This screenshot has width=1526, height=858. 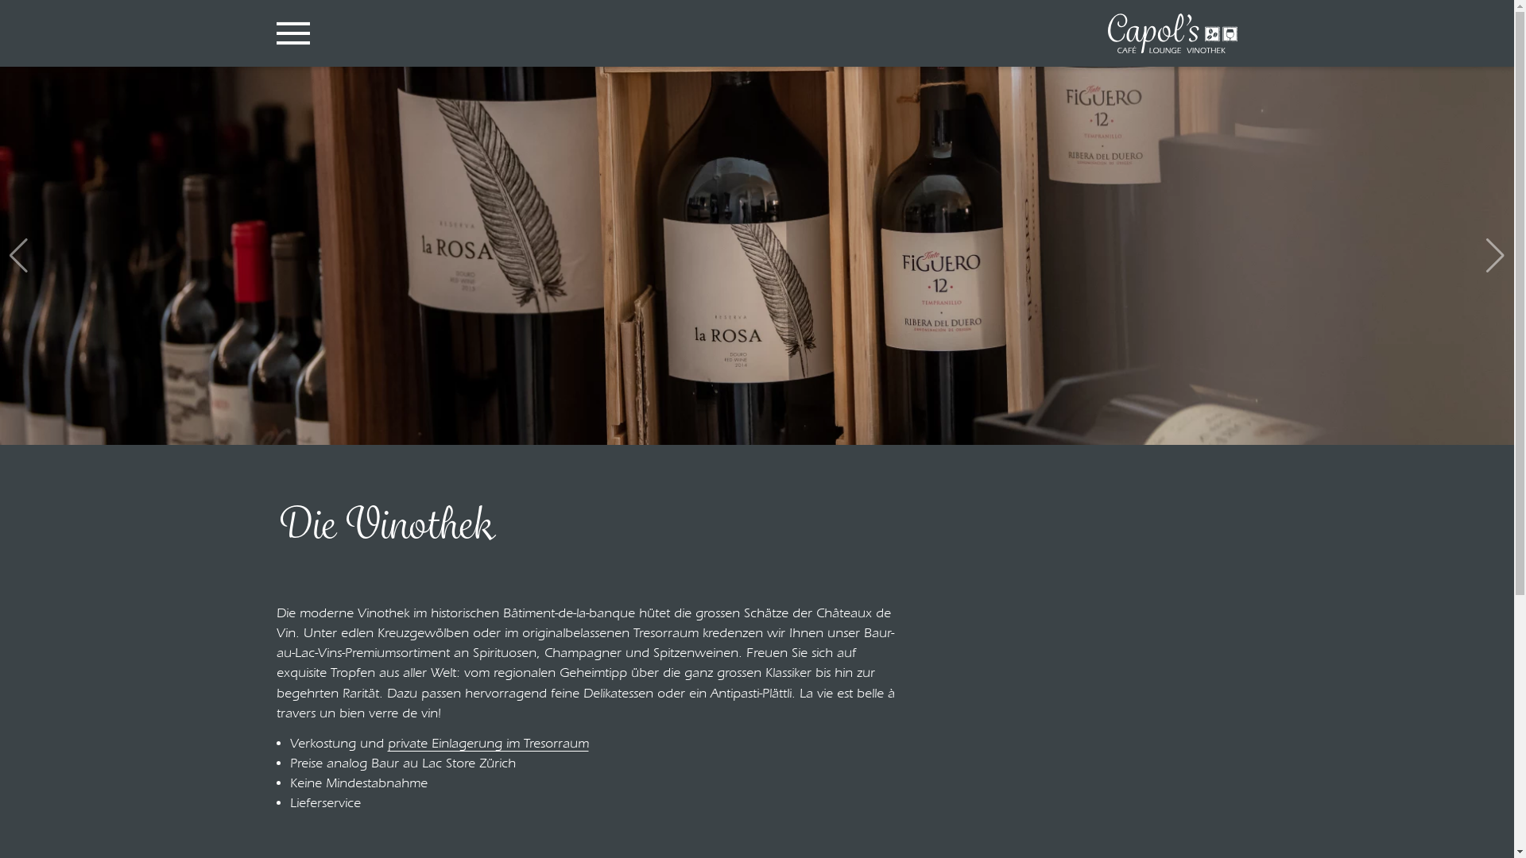 What do you see at coordinates (1173, 33) in the screenshot?
I see `Capol's Flims` at bounding box center [1173, 33].